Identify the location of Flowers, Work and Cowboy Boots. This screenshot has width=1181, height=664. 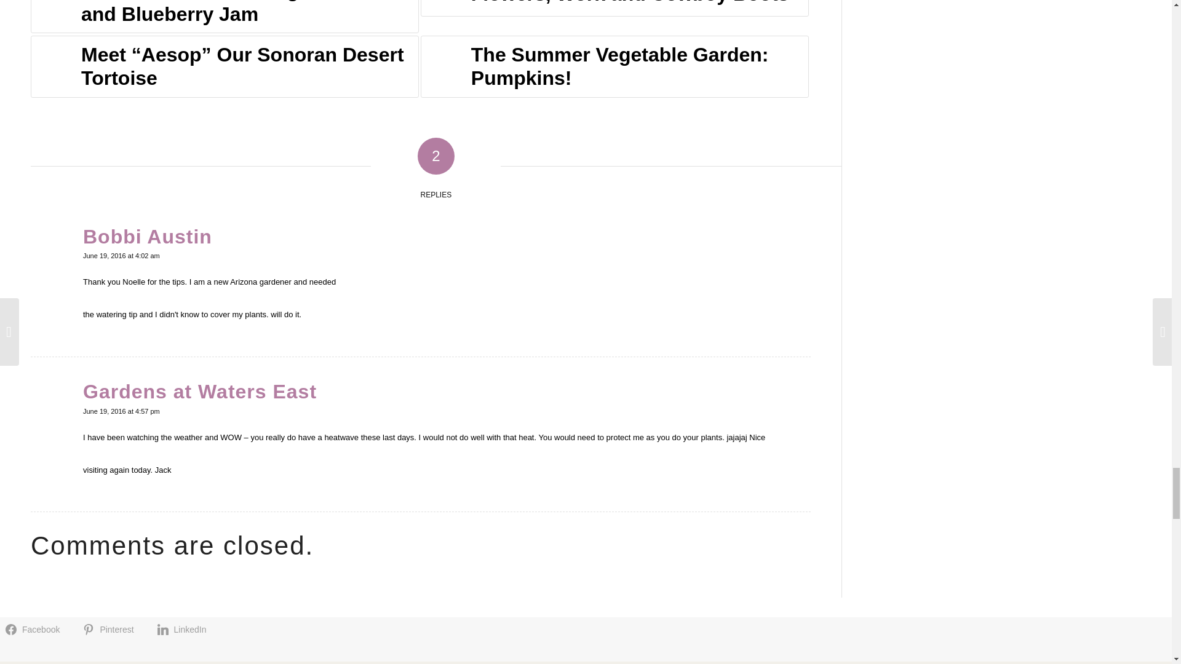
(614, 9).